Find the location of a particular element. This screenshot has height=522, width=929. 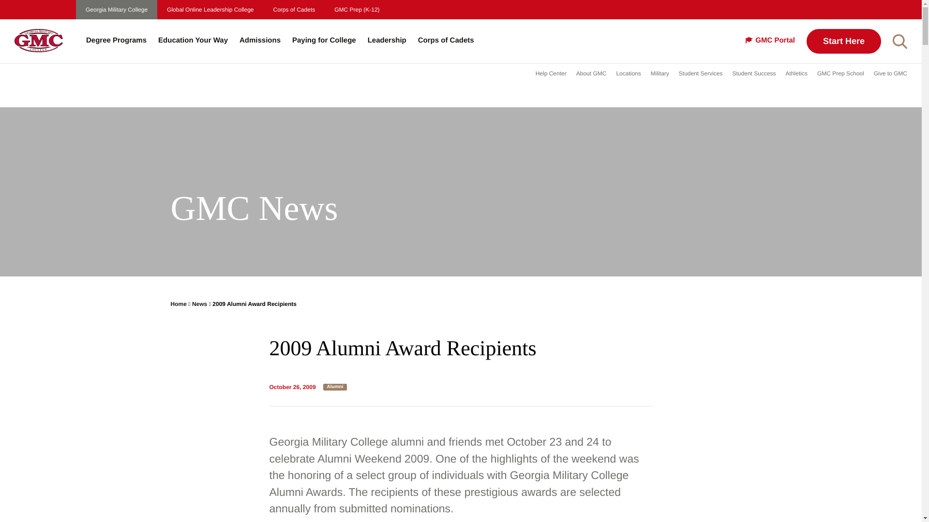

Degree Programs is located at coordinates (116, 41).